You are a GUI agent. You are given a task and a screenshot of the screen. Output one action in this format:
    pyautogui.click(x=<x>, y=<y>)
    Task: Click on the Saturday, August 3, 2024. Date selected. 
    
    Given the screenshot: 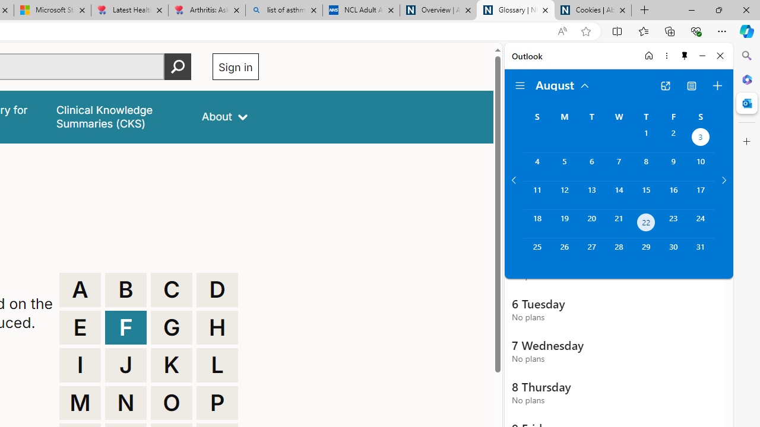 What is the action you would take?
    pyautogui.click(x=701, y=139)
    